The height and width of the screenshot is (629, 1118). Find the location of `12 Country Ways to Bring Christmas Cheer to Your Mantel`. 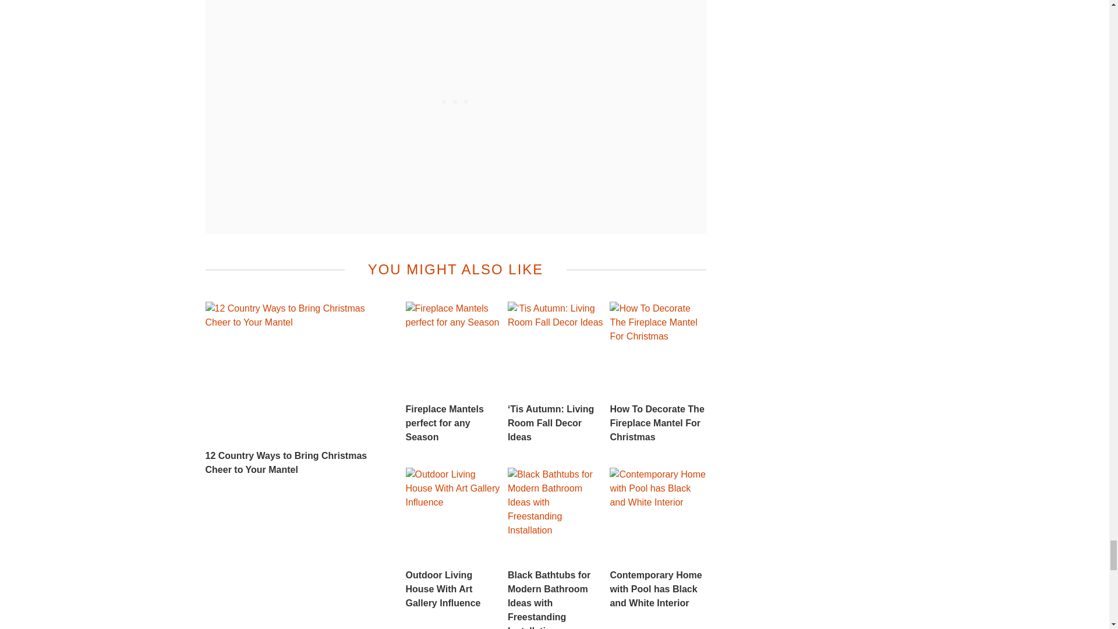

12 Country Ways to Bring Christmas Cheer to Your Mantel is located at coordinates (296, 389).